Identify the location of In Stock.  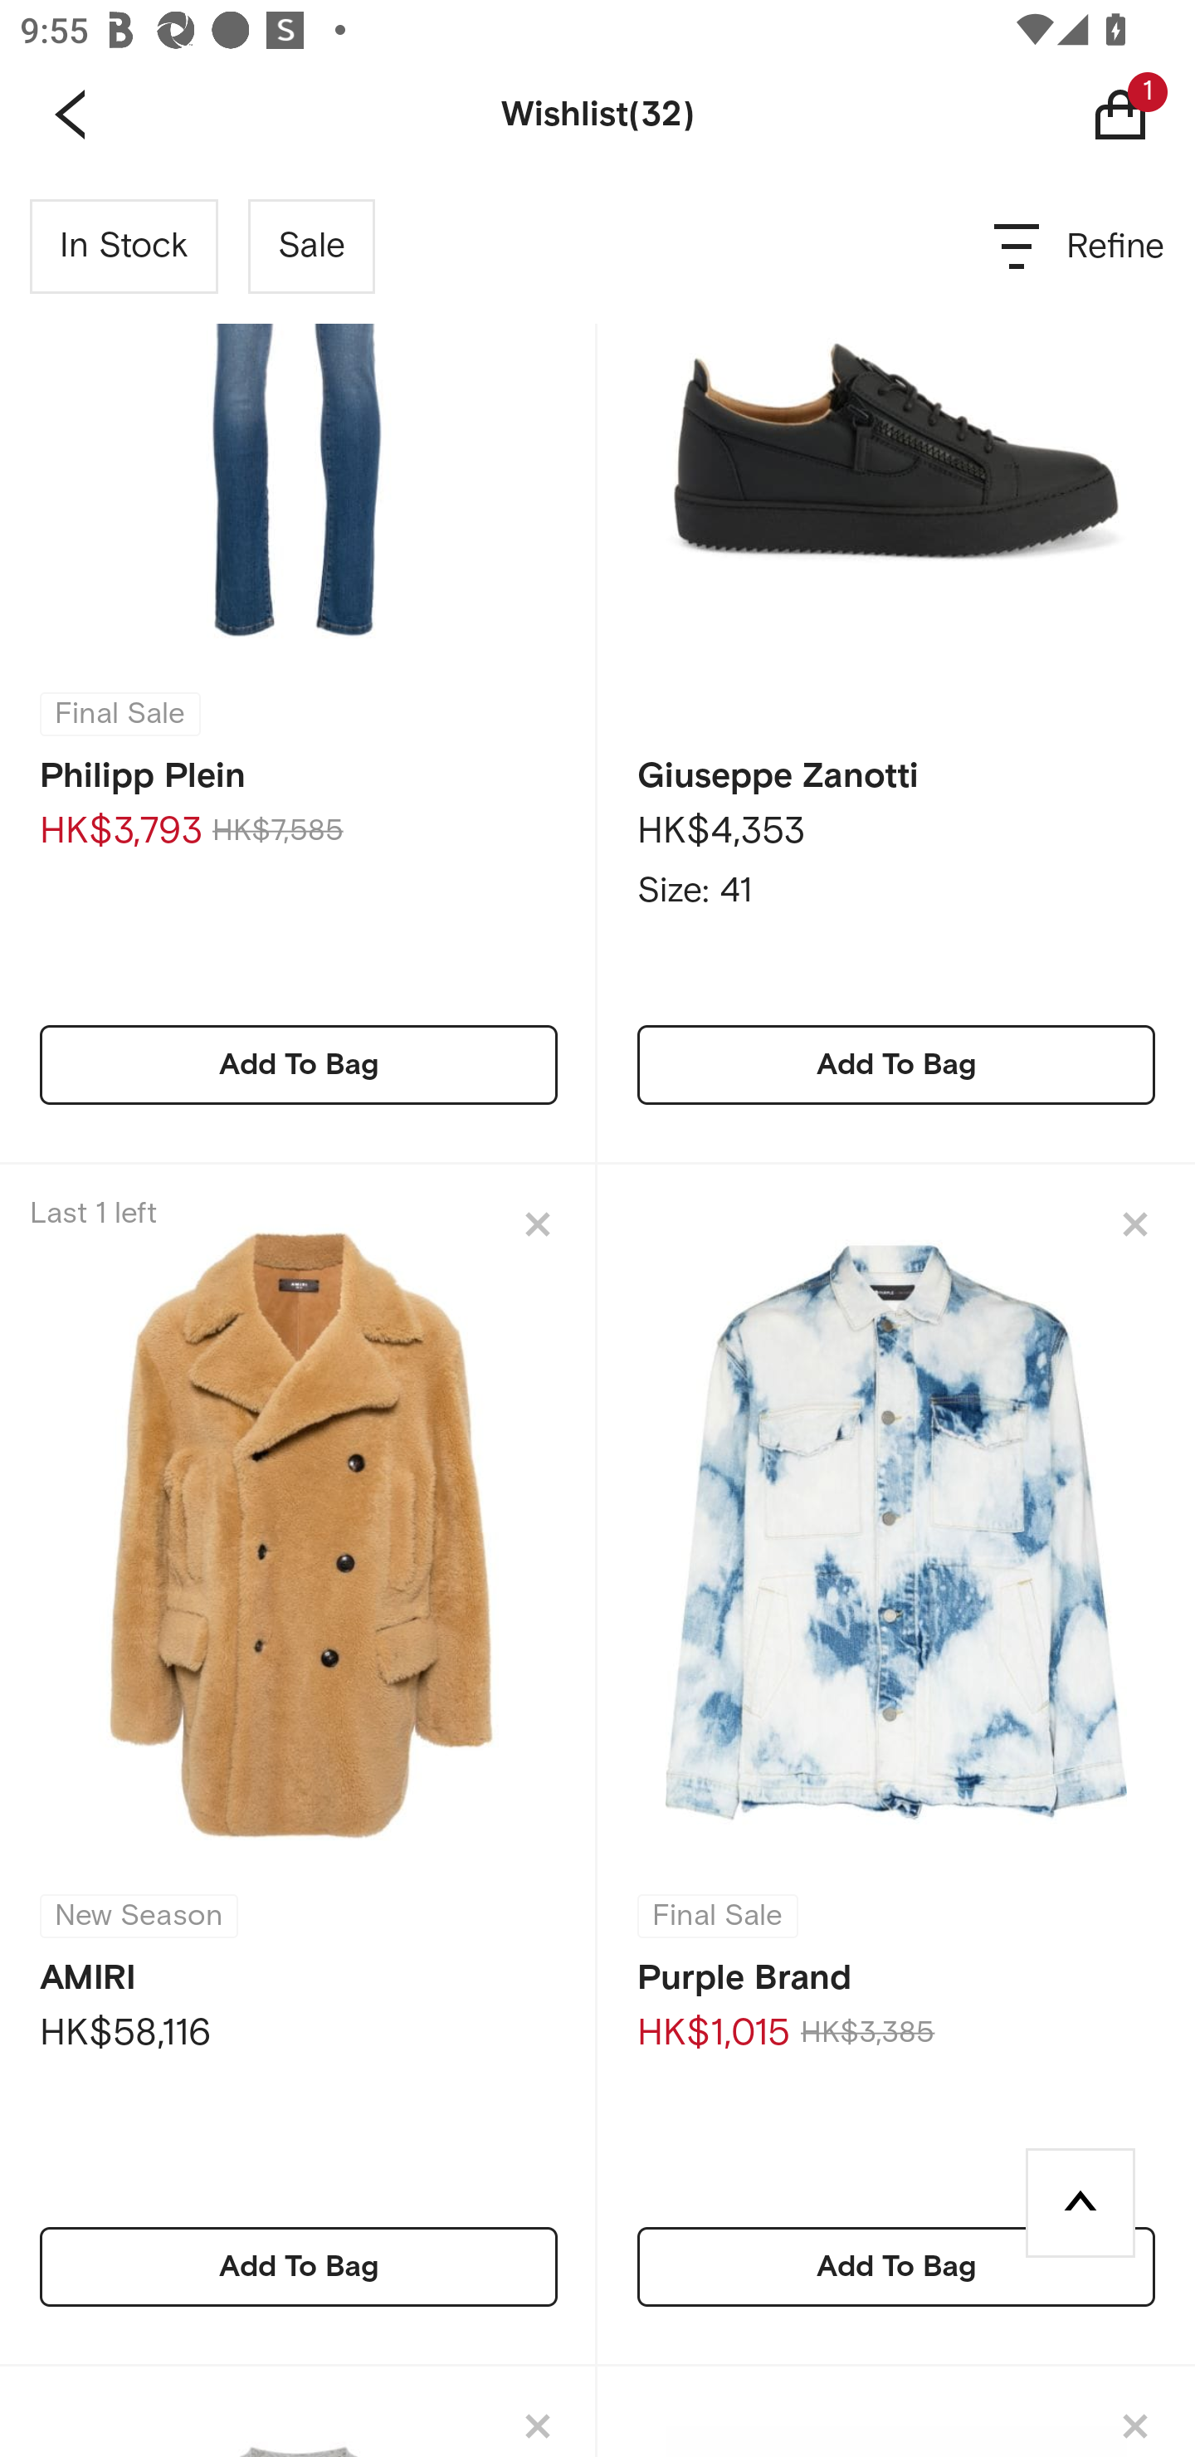
(124, 247).